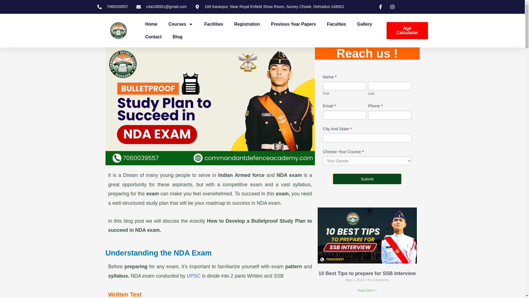  Describe the element at coordinates (247, 24) in the screenshot. I see `Registration` at that location.